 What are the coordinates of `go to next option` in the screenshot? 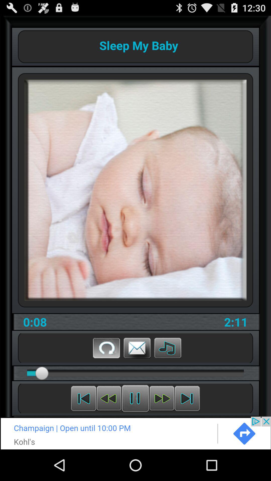 It's located at (135, 433).